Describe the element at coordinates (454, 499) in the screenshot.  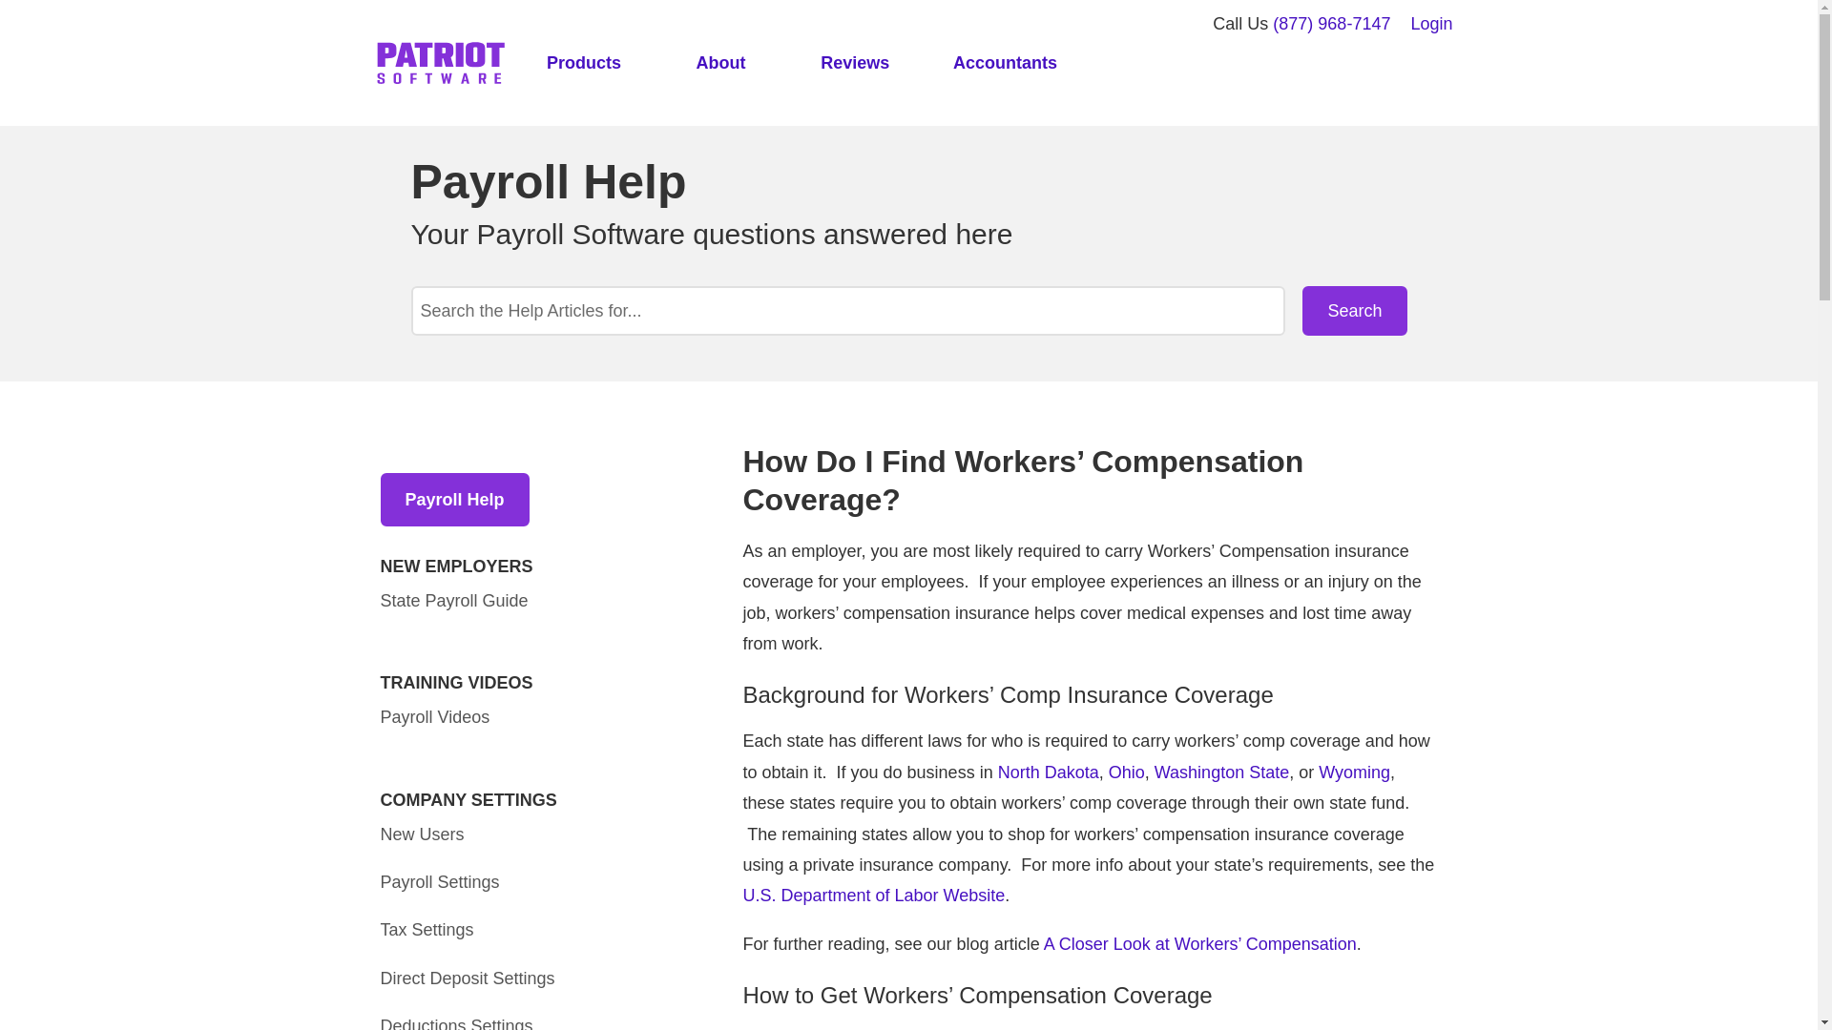
I see `Payroll Help` at that location.